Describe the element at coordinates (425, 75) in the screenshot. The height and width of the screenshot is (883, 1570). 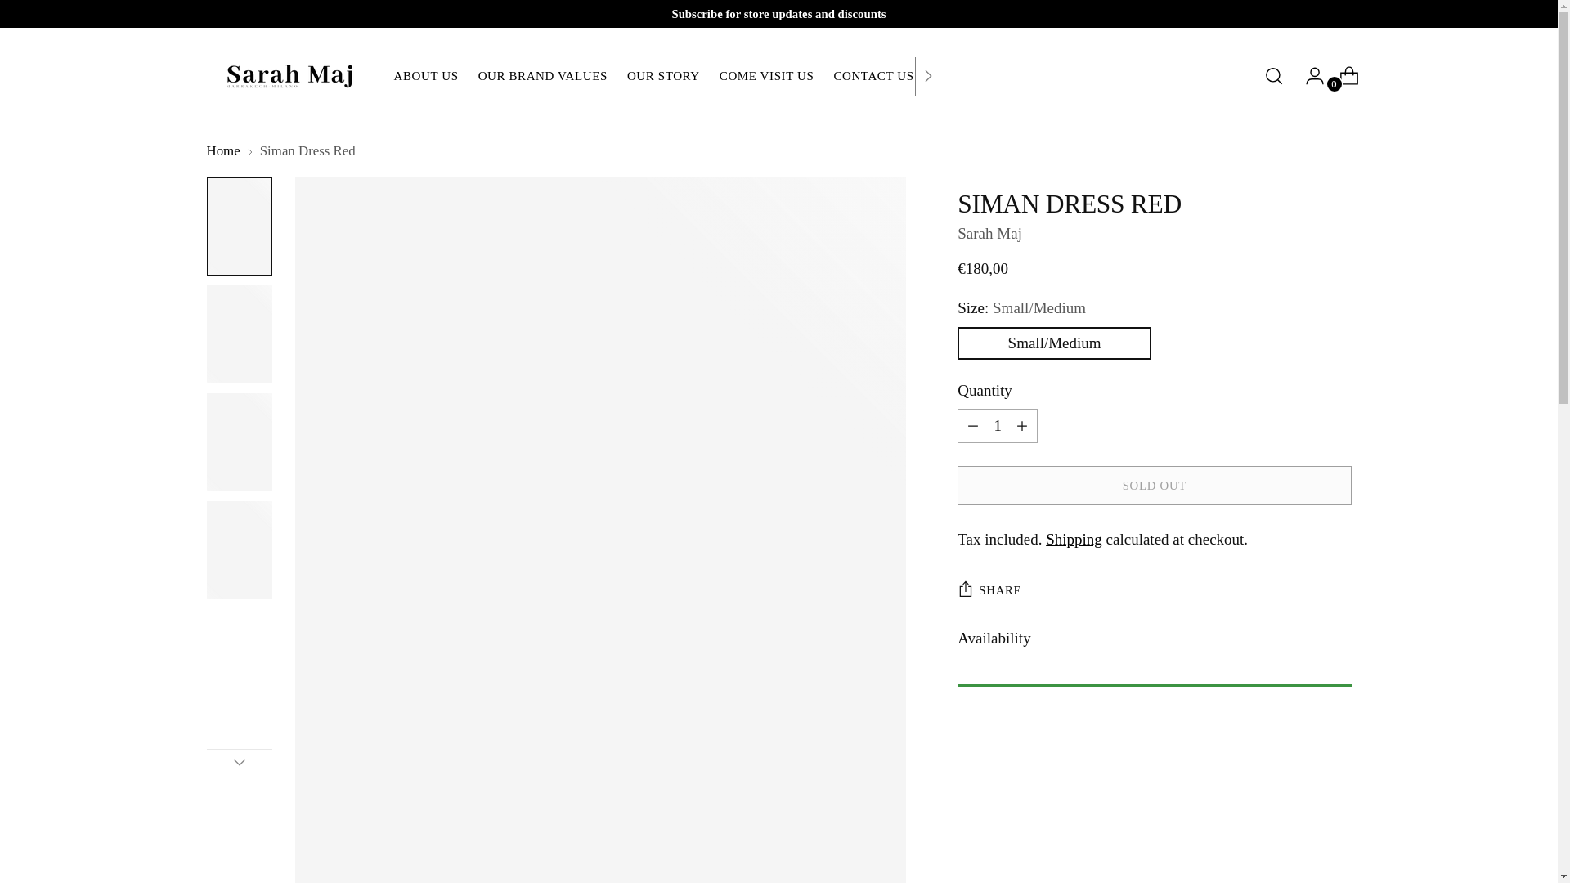
I see `ABOUT US` at that location.